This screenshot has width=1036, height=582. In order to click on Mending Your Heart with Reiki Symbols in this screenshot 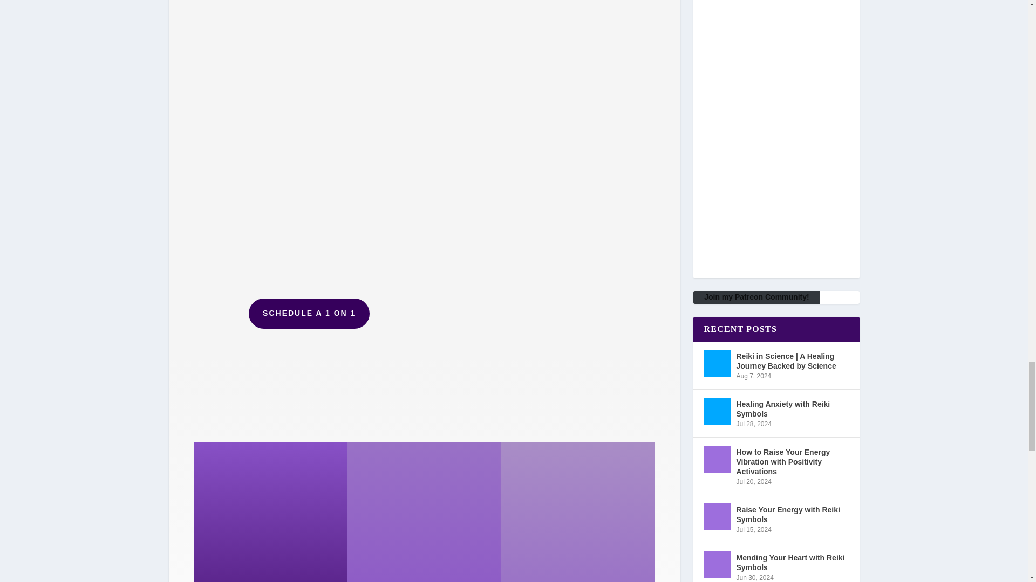, I will do `click(717, 565)`.